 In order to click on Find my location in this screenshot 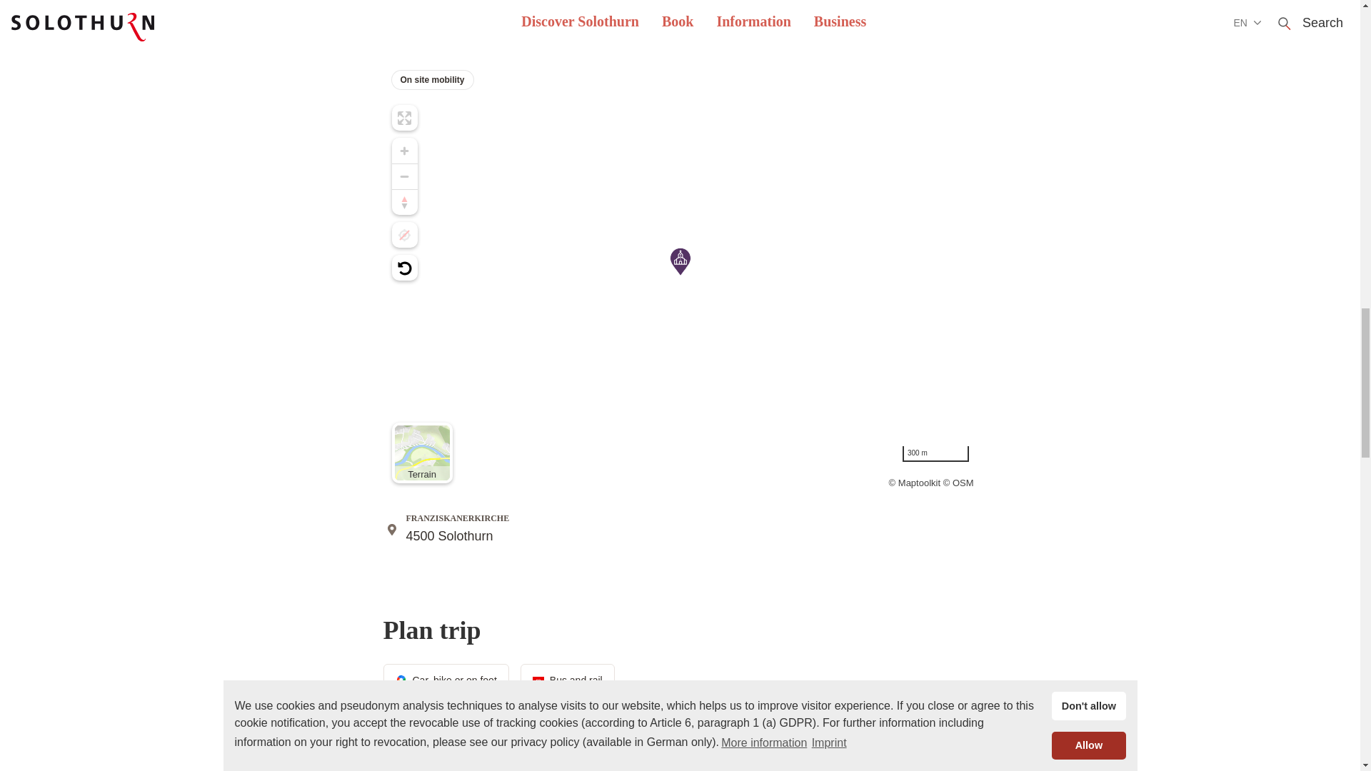, I will do `click(403, 234)`.